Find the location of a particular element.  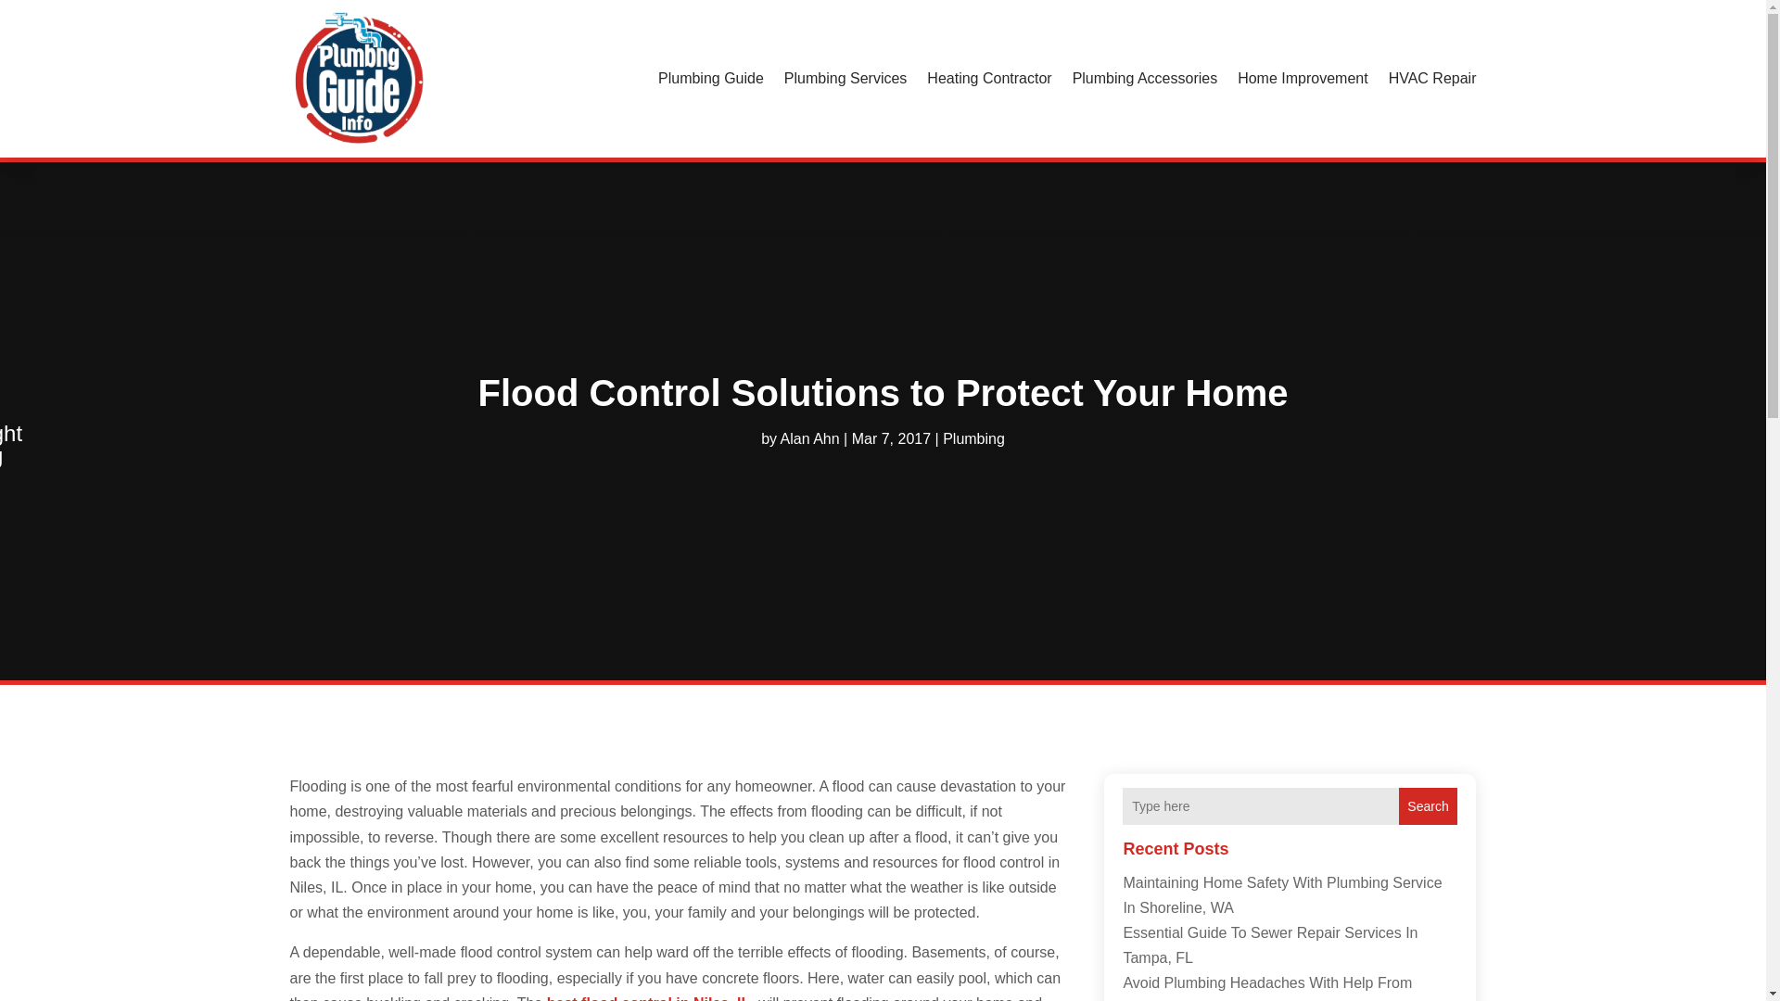

Home Improvement is located at coordinates (1303, 78).